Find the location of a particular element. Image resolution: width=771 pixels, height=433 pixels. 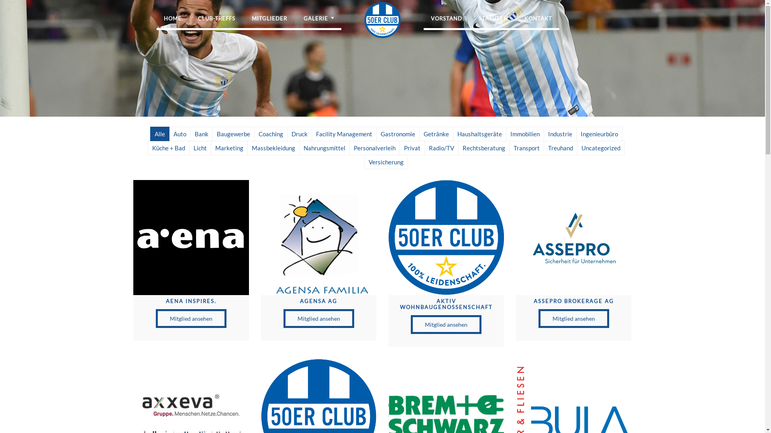

Aktiv Wohnbaugenossenschaft is located at coordinates (446, 237).